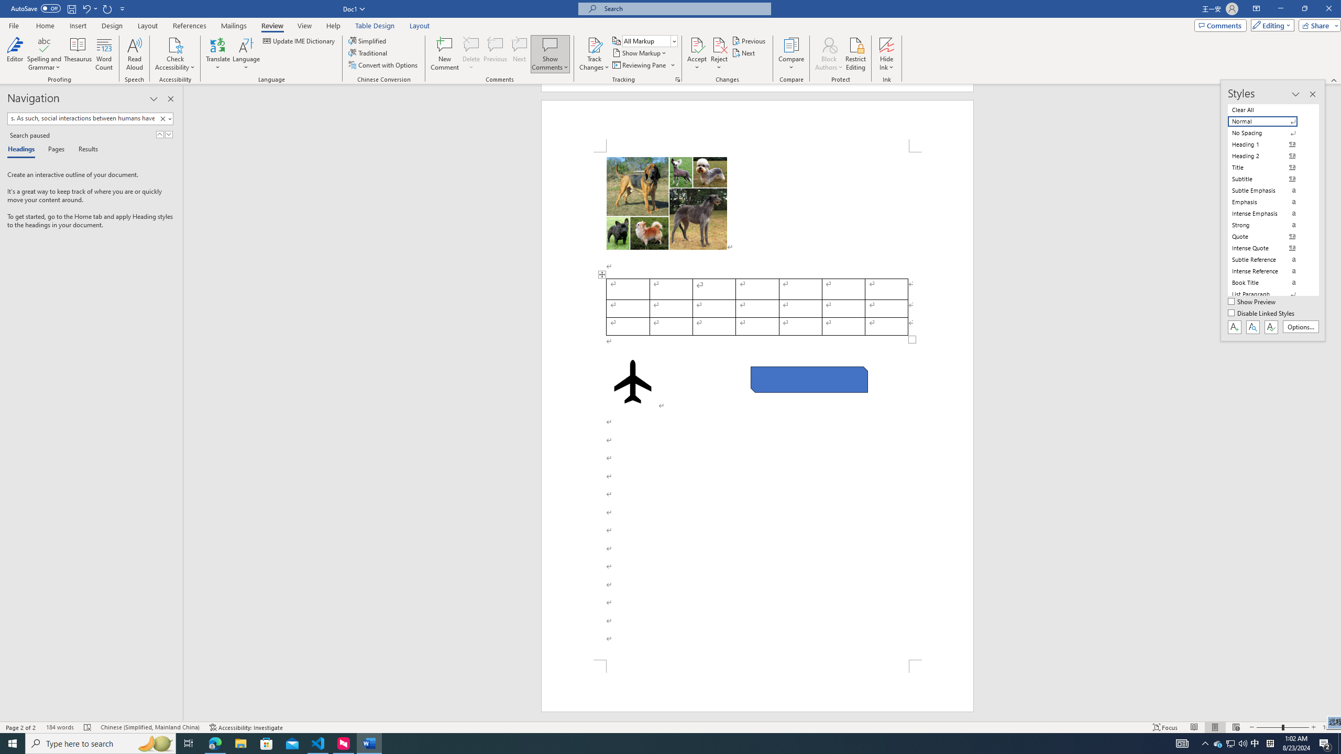 The width and height of the screenshot is (1341, 754). Describe the element at coordinates (887, 54) in the screenshot. I see `Hide Ink` at that location.